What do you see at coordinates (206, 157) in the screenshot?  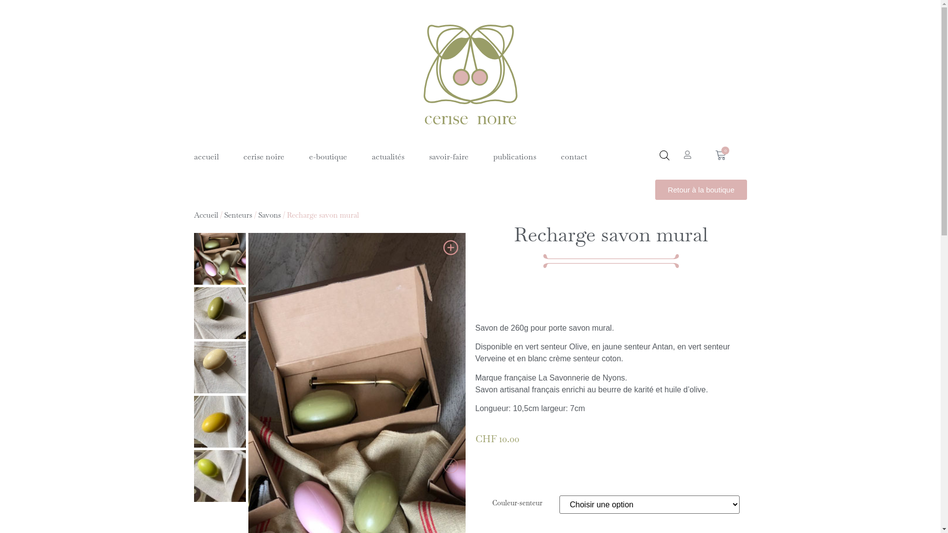 I see `accueil` at bounding box center [206, 157].